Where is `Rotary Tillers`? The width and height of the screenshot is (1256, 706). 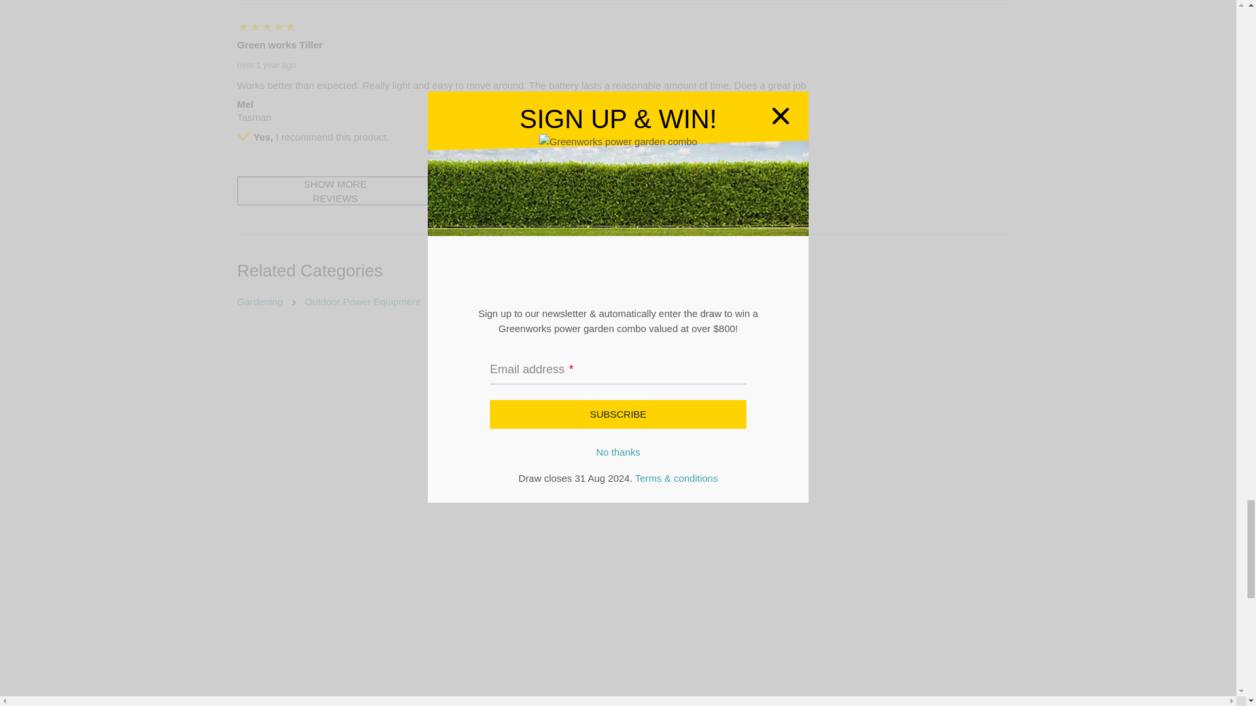 Rotary Tillers is located at coordinates (470, 301).